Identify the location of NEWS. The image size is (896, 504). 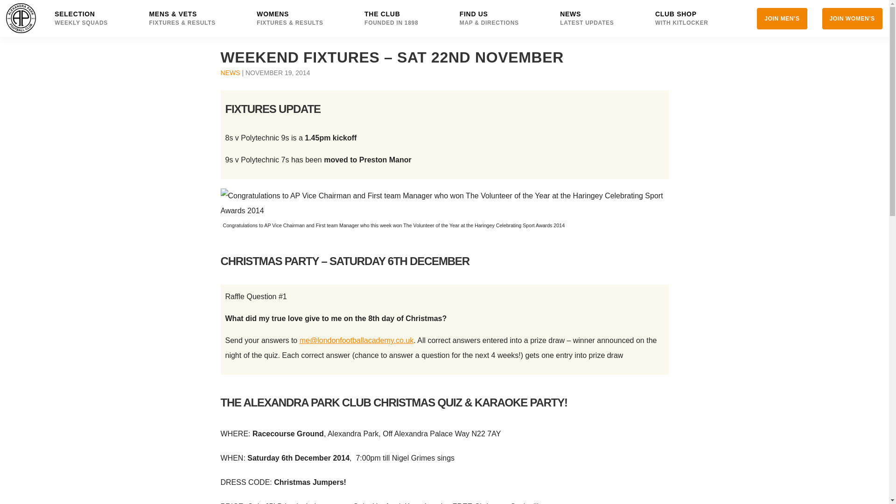
(89, 19).